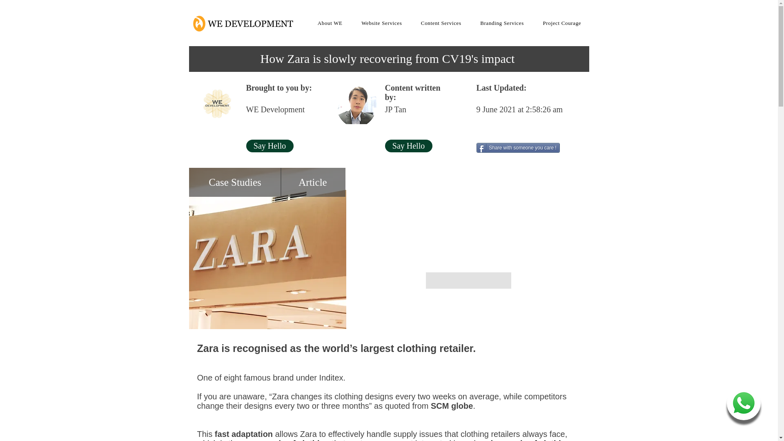 This screenshot has height=441, width=784. What do you see at coordinates (217, 104) in the screenshot?
I see `we development.png` at bounding box center [217, 104].